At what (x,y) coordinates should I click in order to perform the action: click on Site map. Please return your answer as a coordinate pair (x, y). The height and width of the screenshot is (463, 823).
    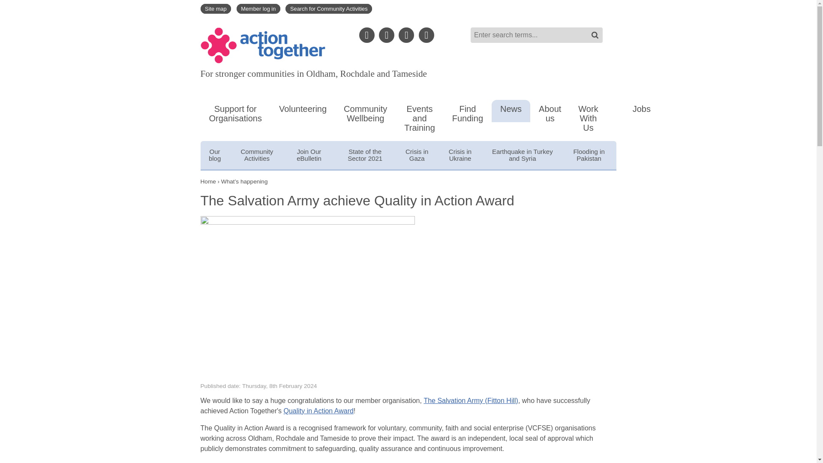
    Looking at the image, I should click on (216, 9).